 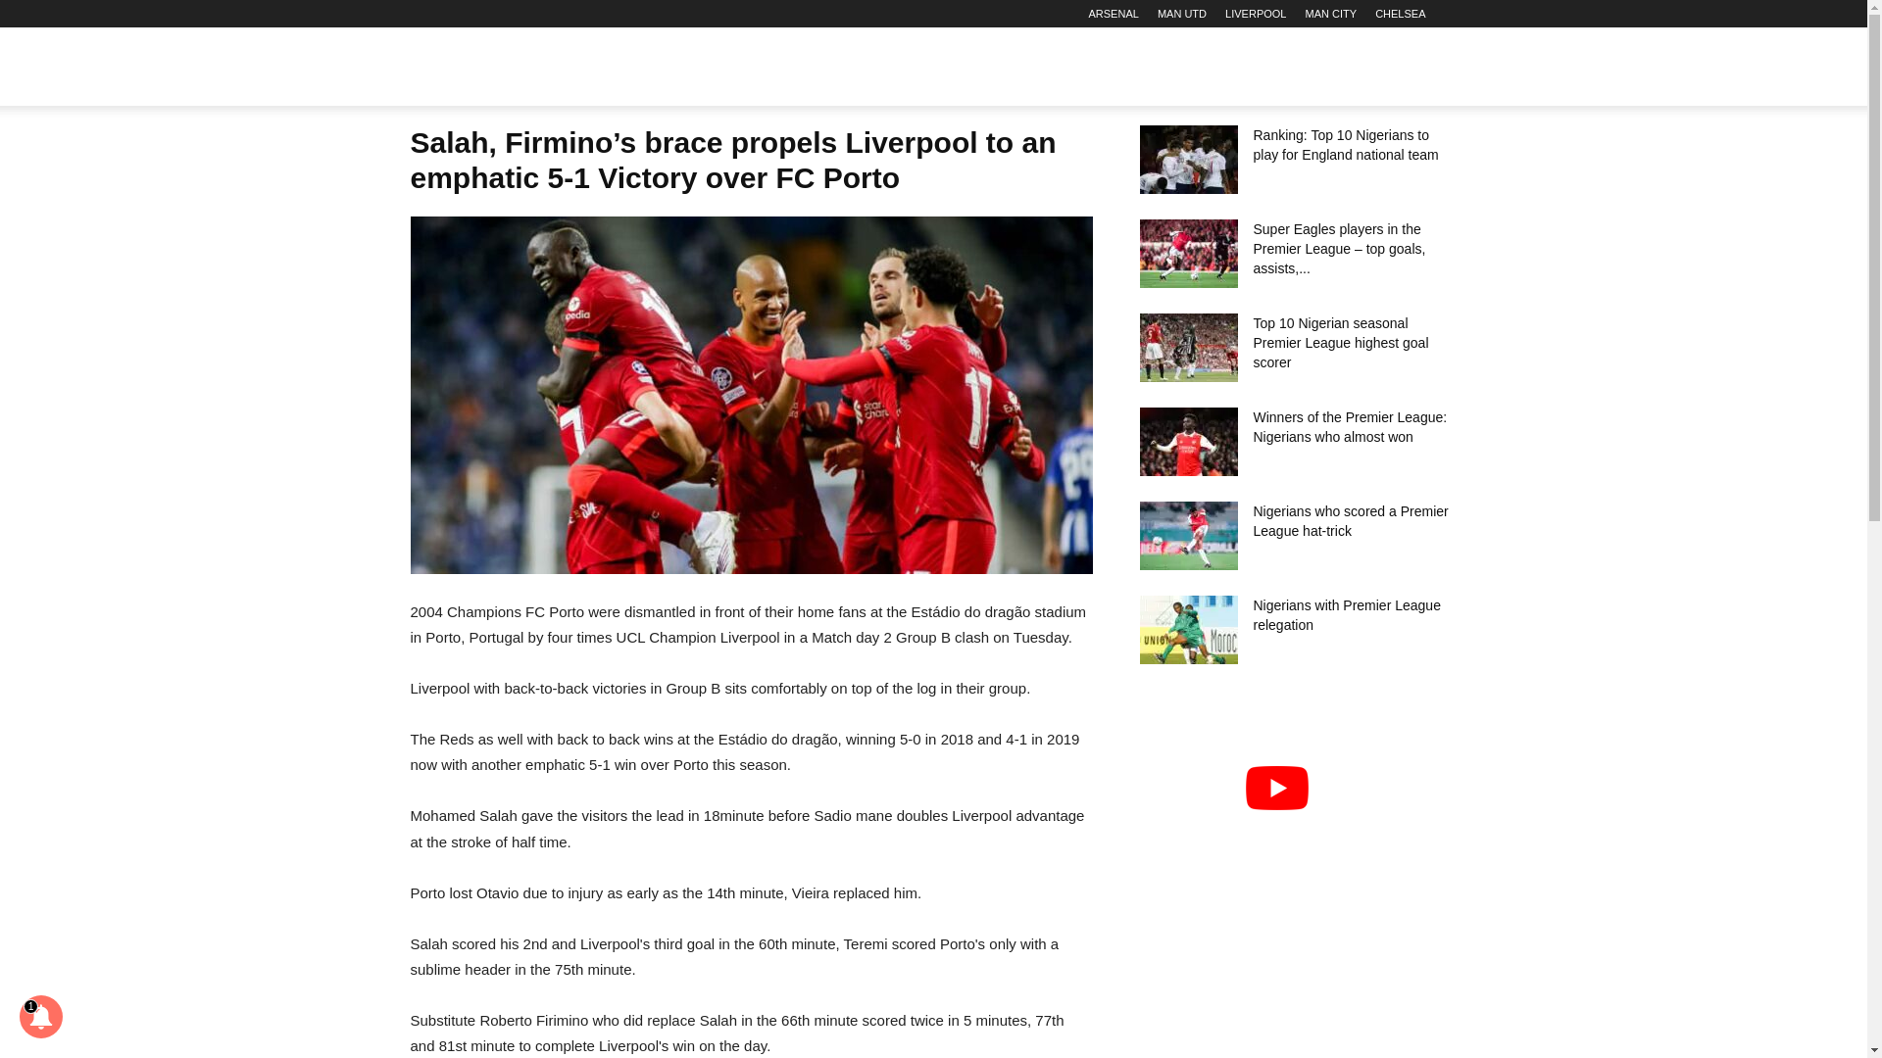 I want to click on Top 10 Nigerian seasonal Premier League highest goal scorer, so click(x=1187, y=347).